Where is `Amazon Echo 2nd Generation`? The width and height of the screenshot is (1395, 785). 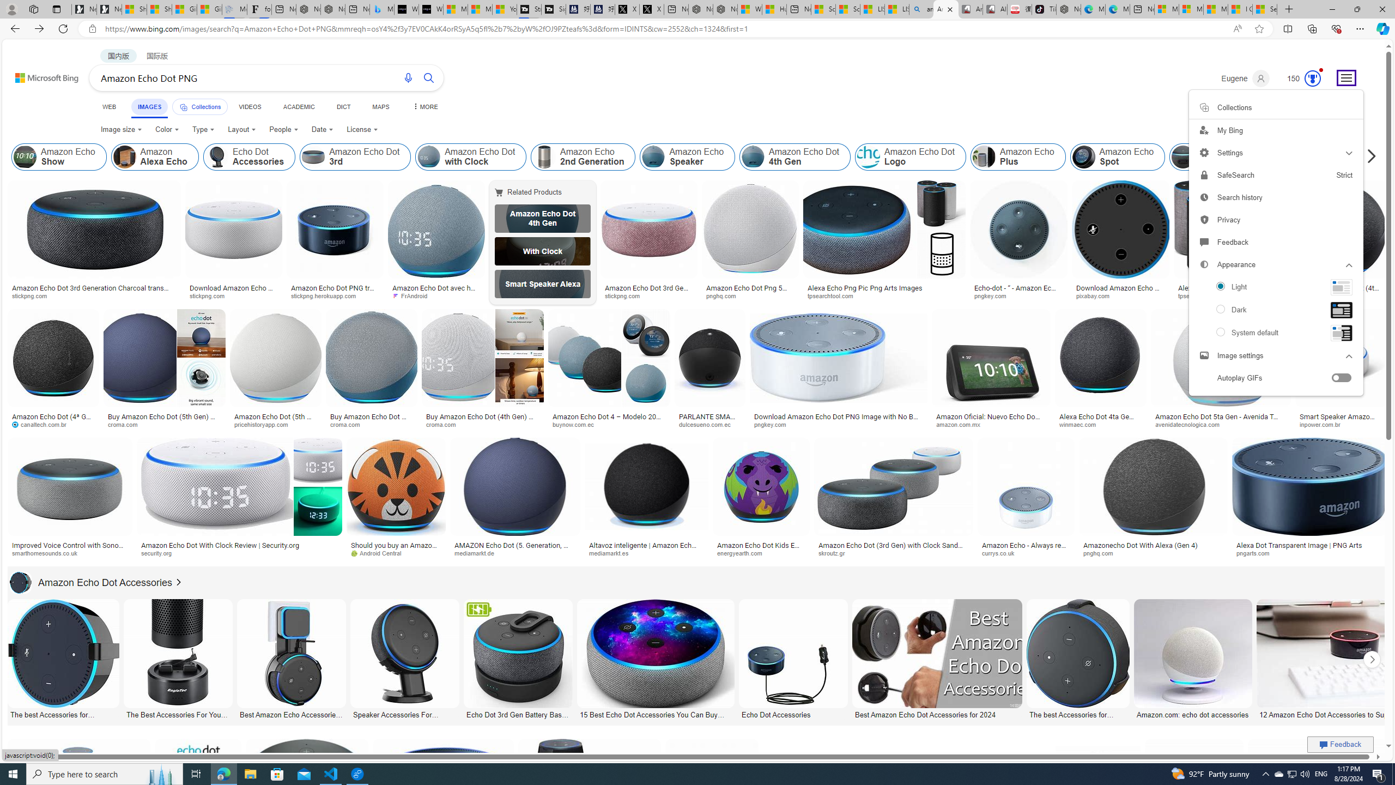 Amazon Echo 2nd Generation is located at coordinates (544, 157).